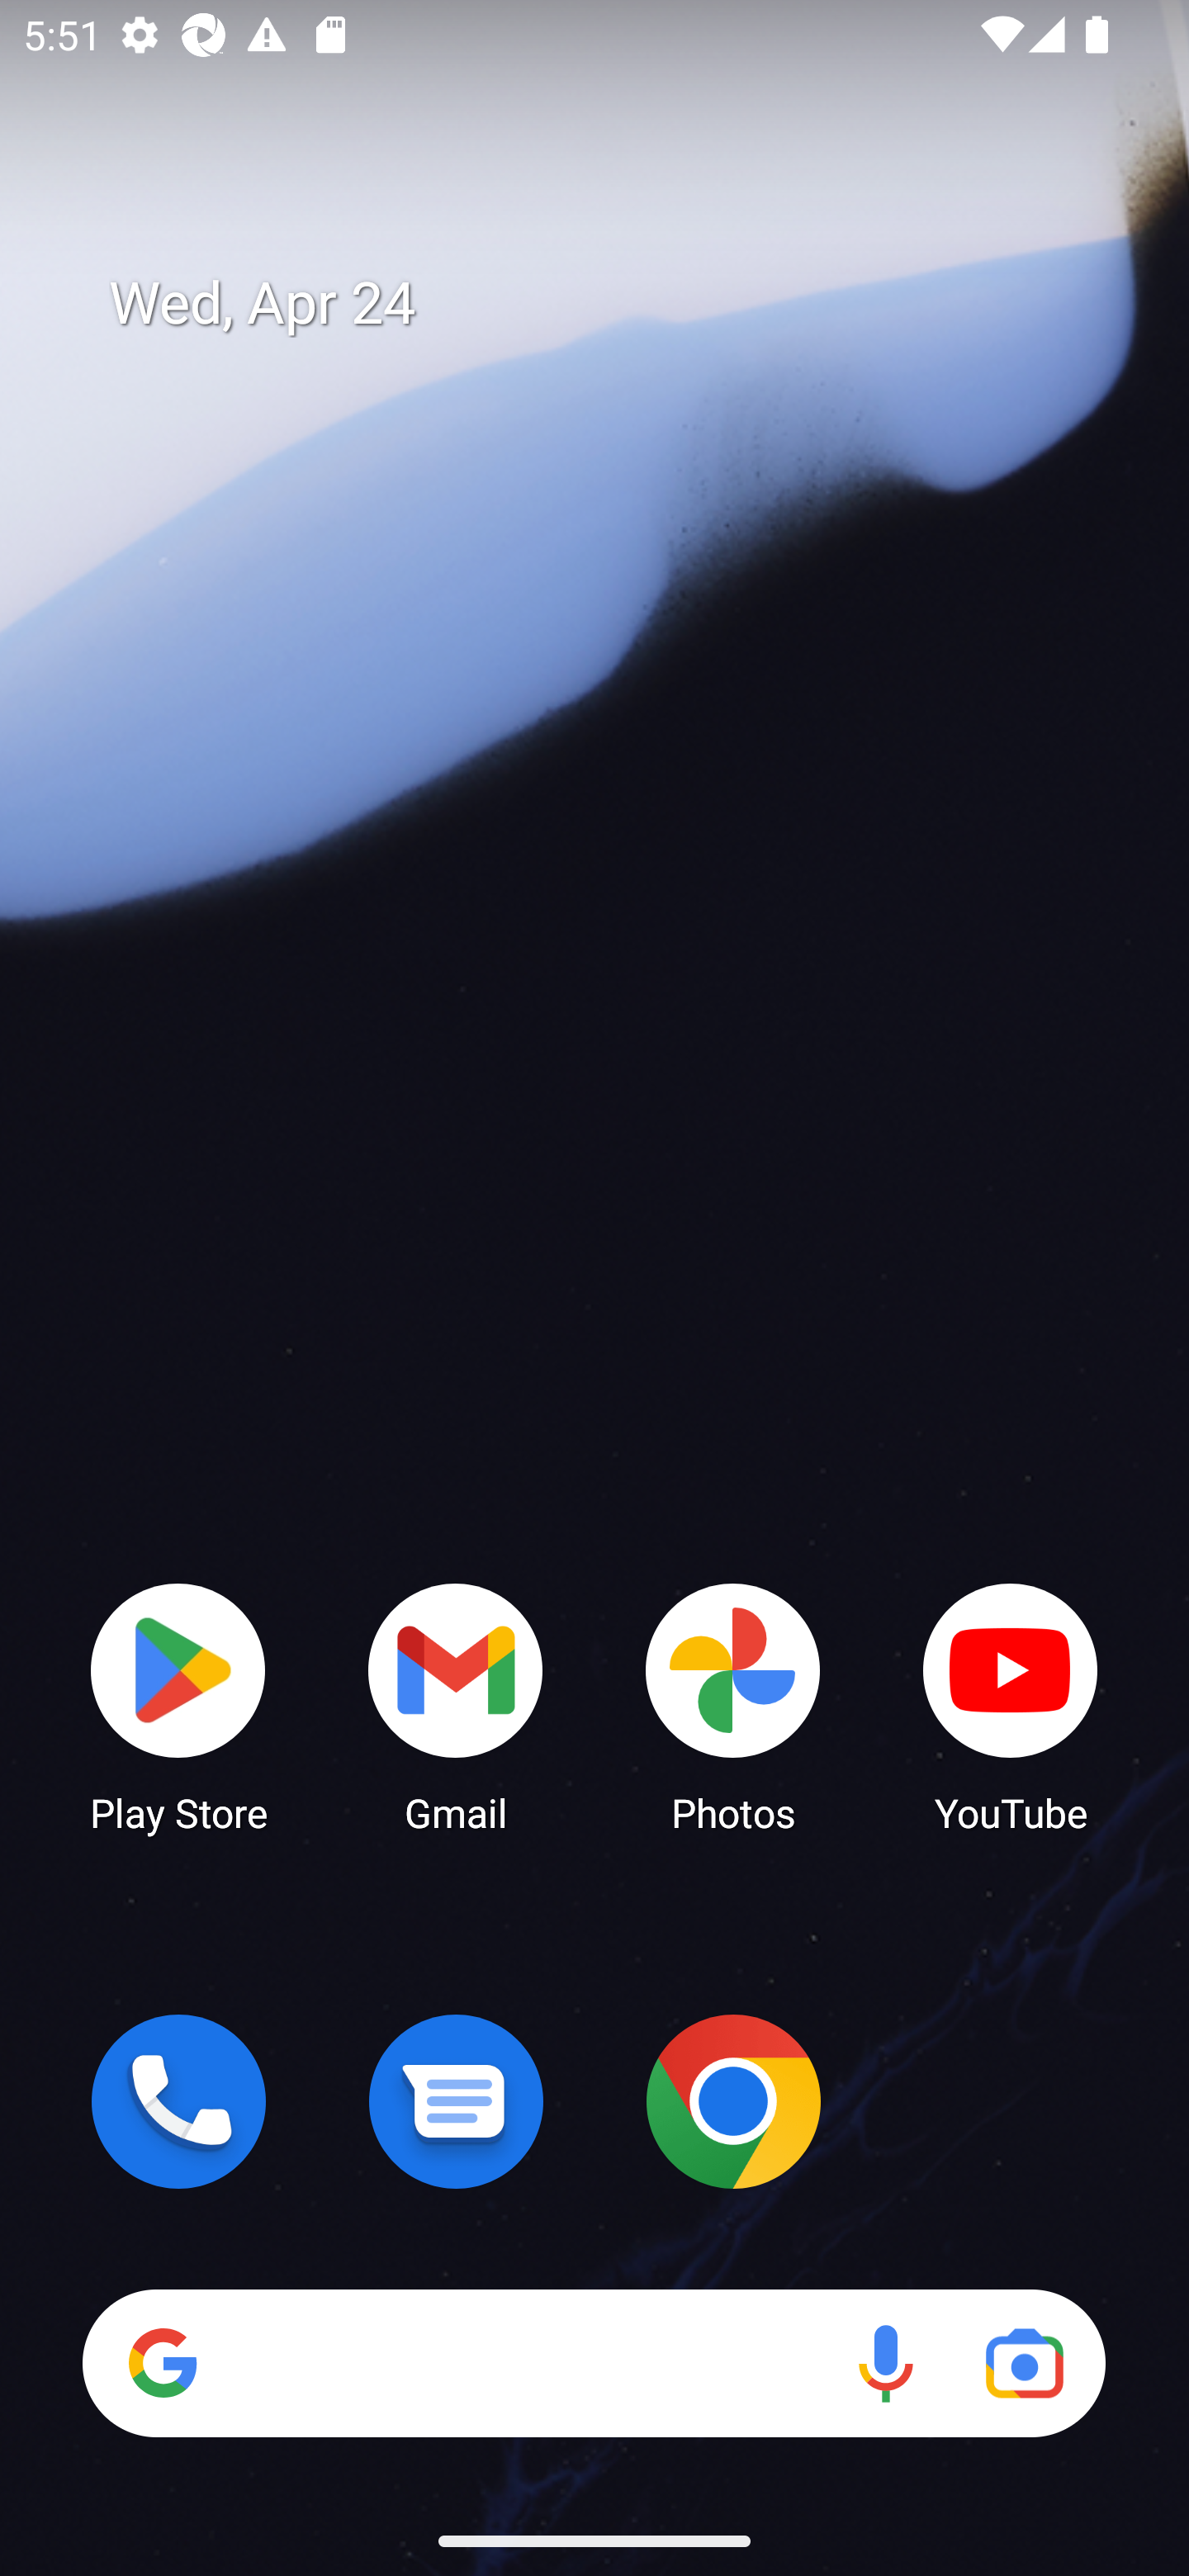  Describe the element at coordinates (178, 2101) in the screenshot. I see `Phone` at that location.